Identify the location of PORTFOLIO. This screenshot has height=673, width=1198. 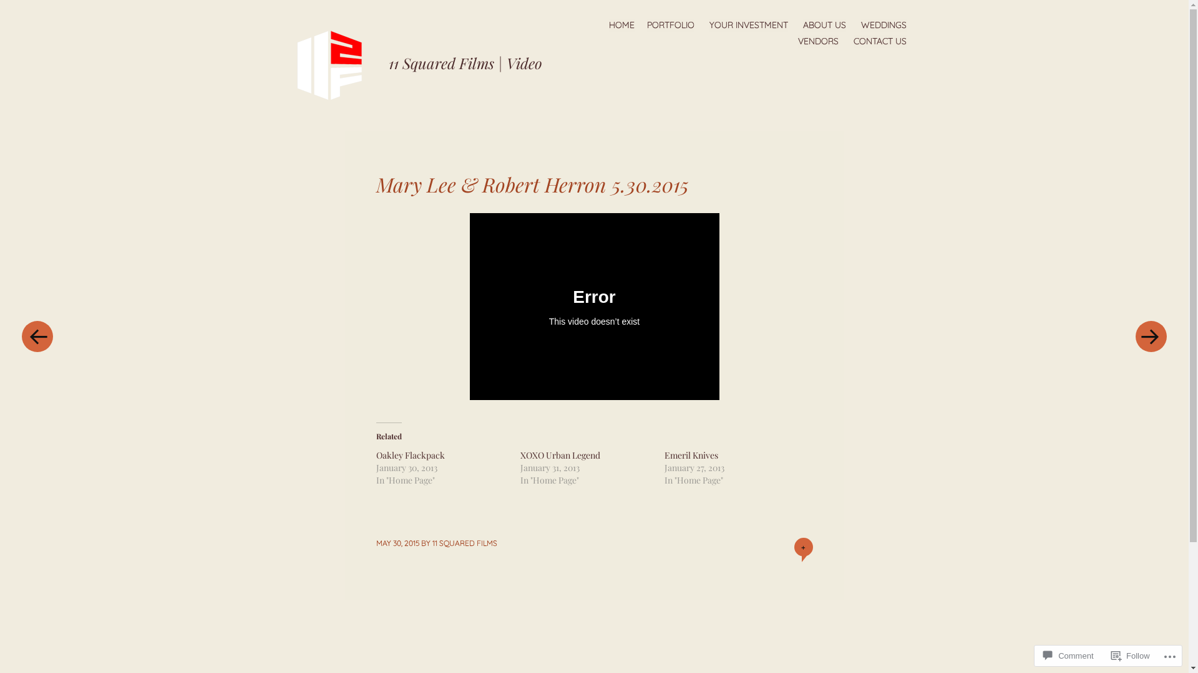
(670, 25).